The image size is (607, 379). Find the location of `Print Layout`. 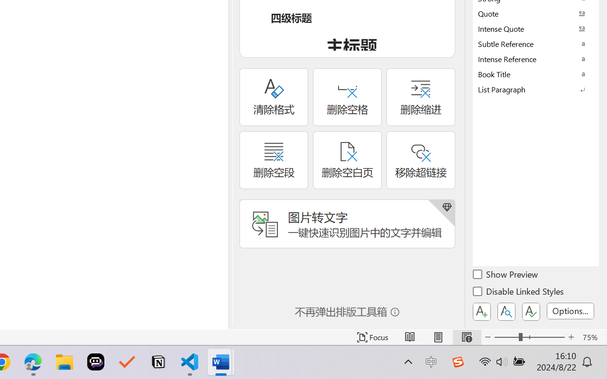

Print Layout is located at coordinates (438, 337).